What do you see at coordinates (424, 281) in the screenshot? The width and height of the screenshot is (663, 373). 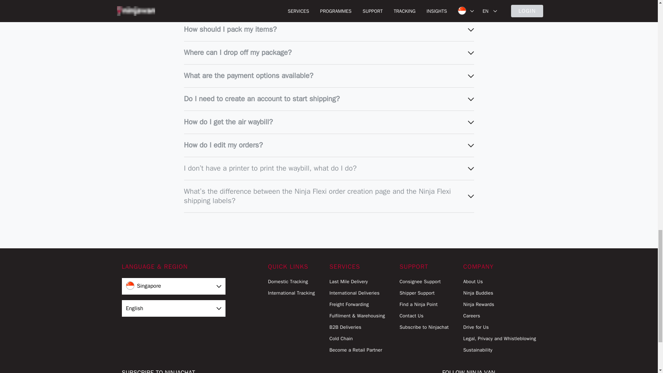 I see `Consignee Support` at bounding box center [424, 281].